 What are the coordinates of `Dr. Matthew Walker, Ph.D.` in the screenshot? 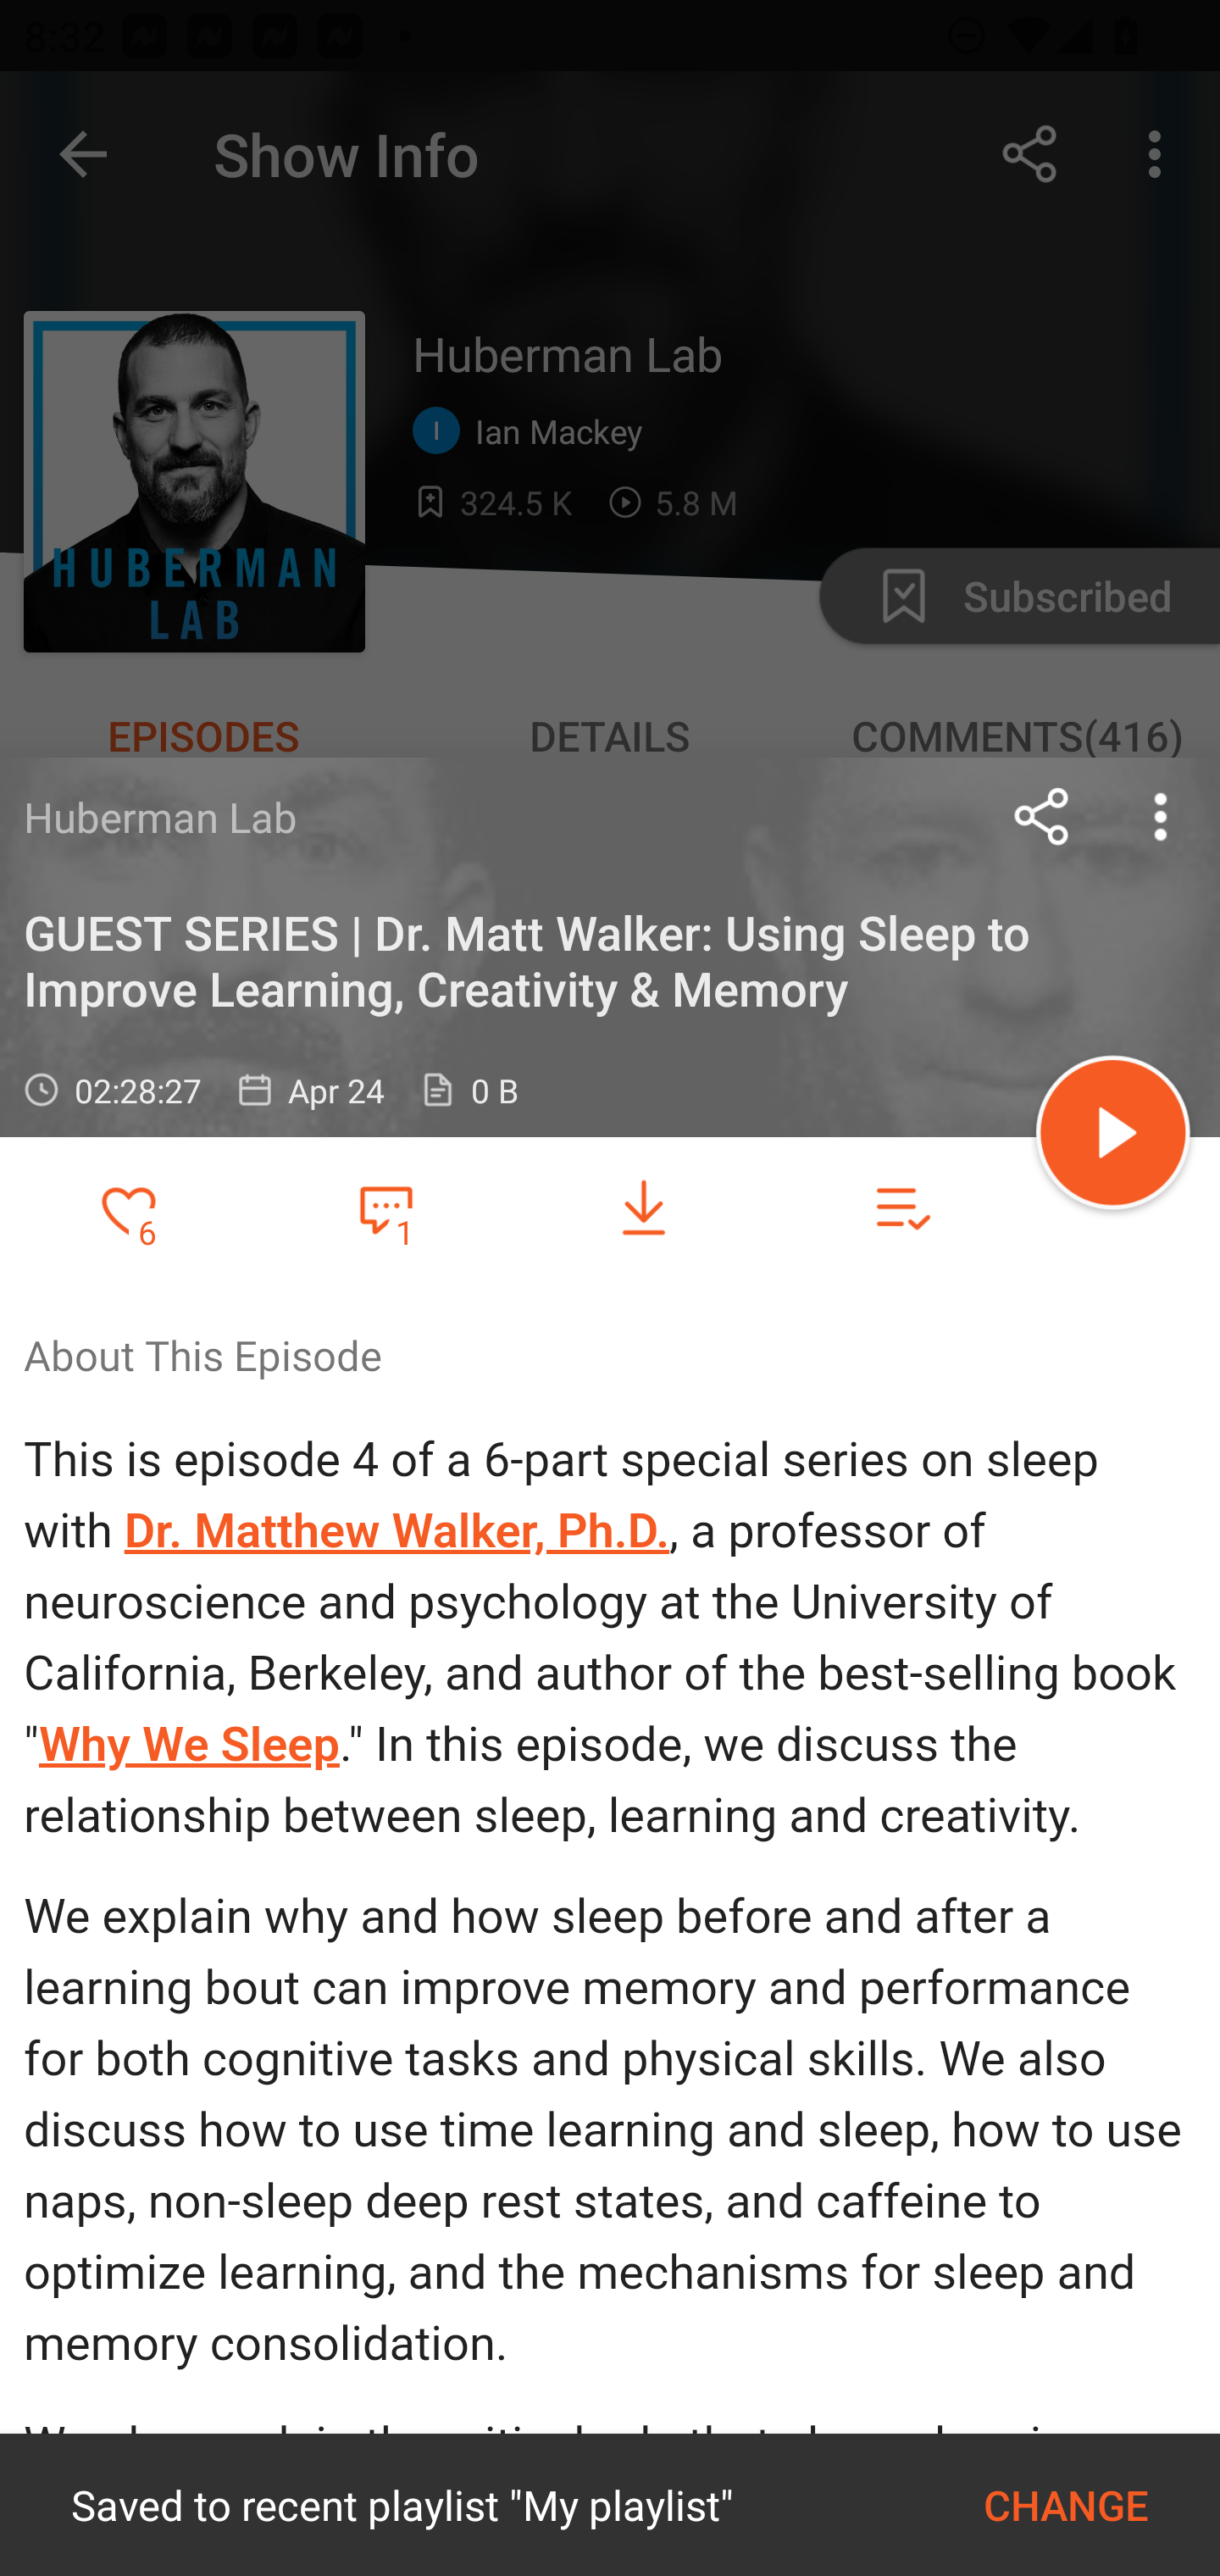 It's located at (396, 1531).